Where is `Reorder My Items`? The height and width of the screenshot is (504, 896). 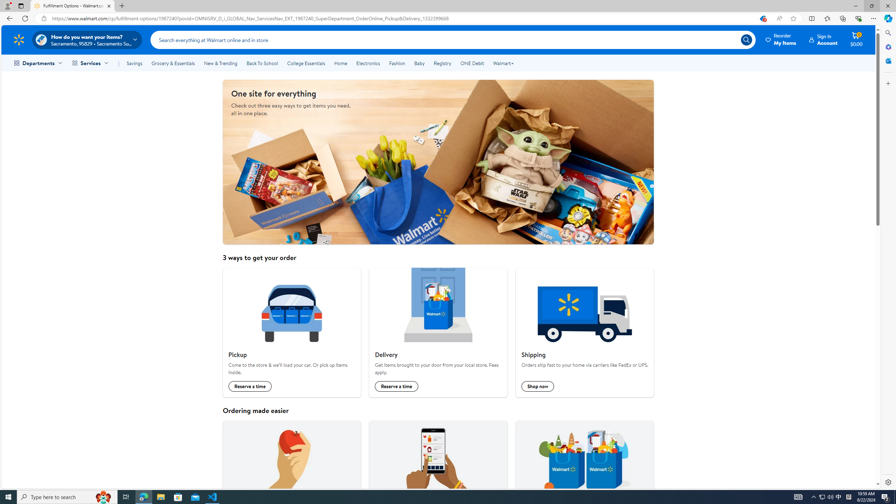 Reorder My Items is located at coordinates (781, 40).